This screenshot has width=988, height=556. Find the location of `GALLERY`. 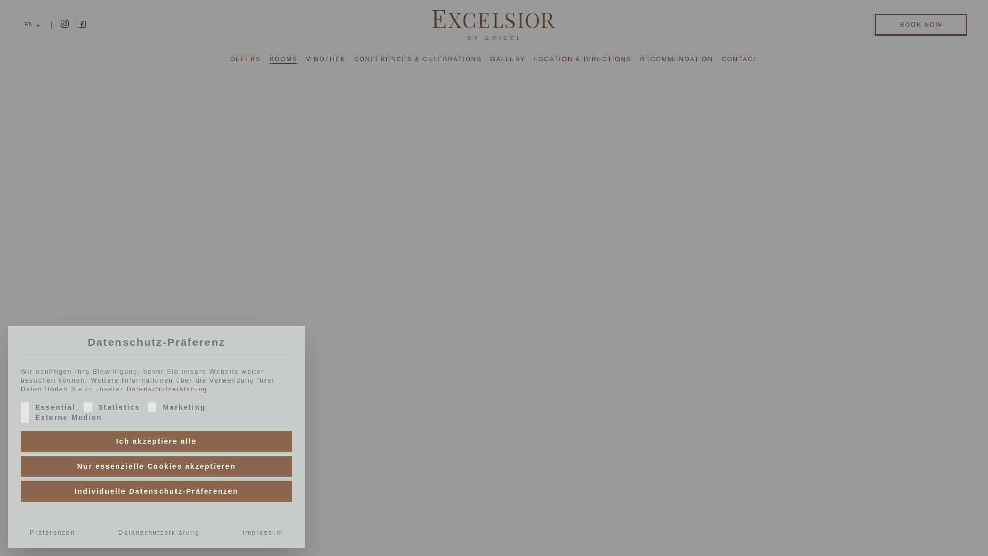

GALLERY is located at coordinates (507, 59).